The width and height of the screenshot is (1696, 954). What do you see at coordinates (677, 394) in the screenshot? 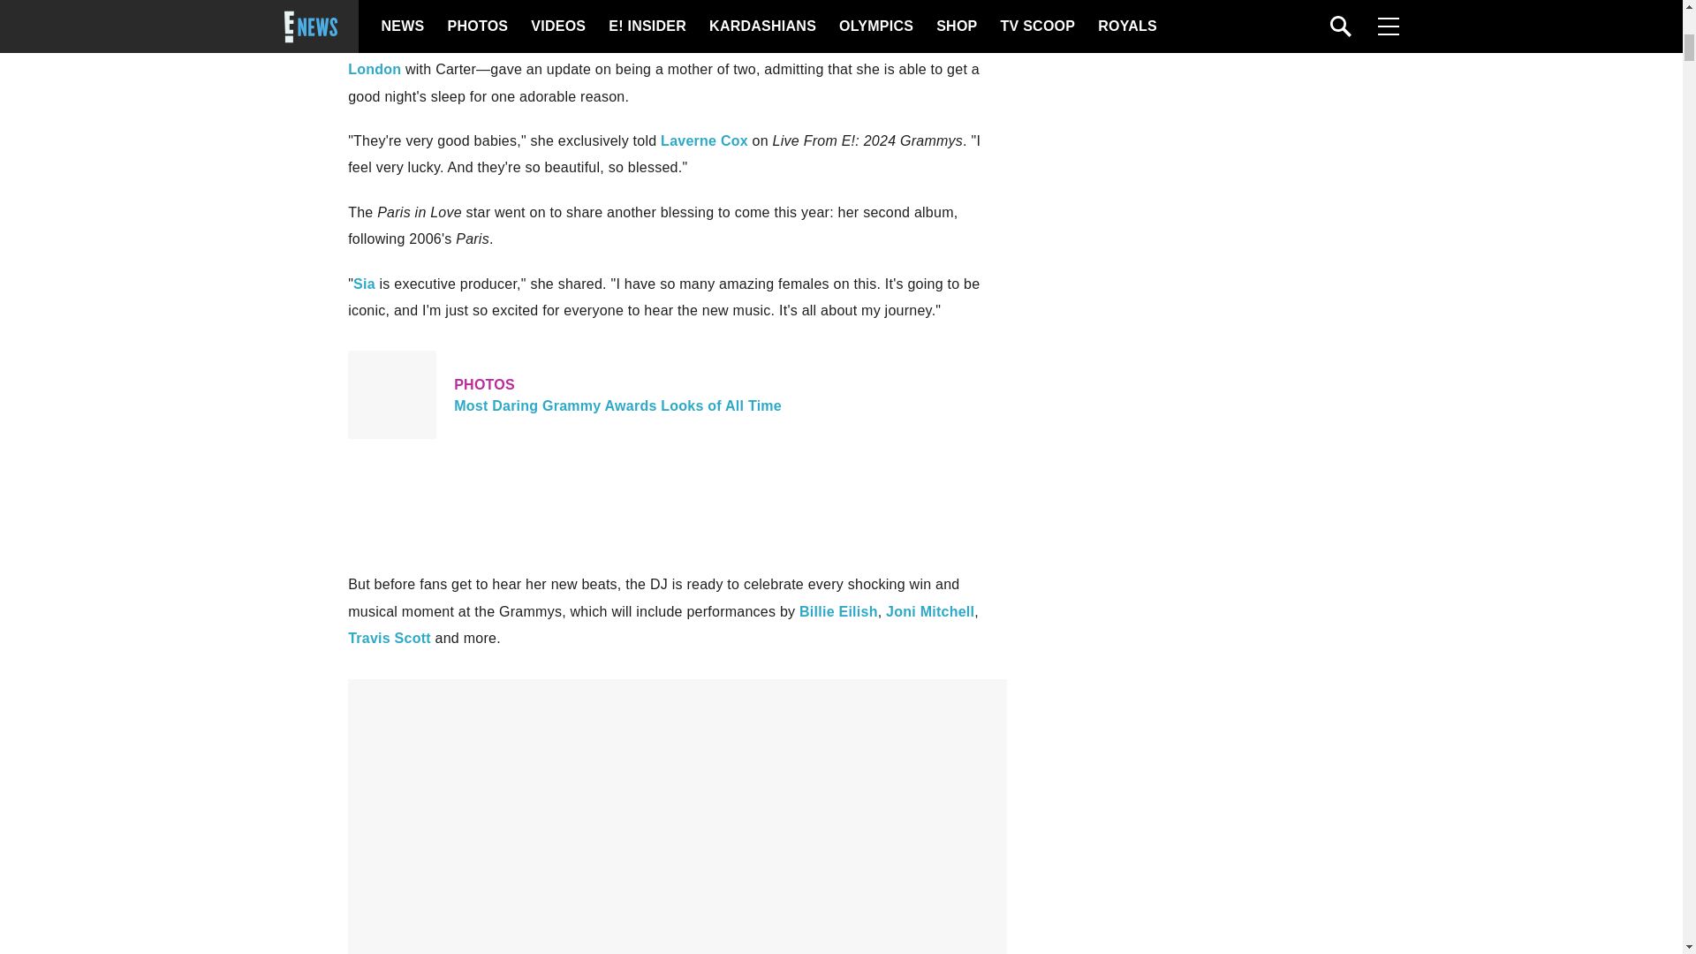
I see `Laverne Cox` at bounding box center [677, 394].